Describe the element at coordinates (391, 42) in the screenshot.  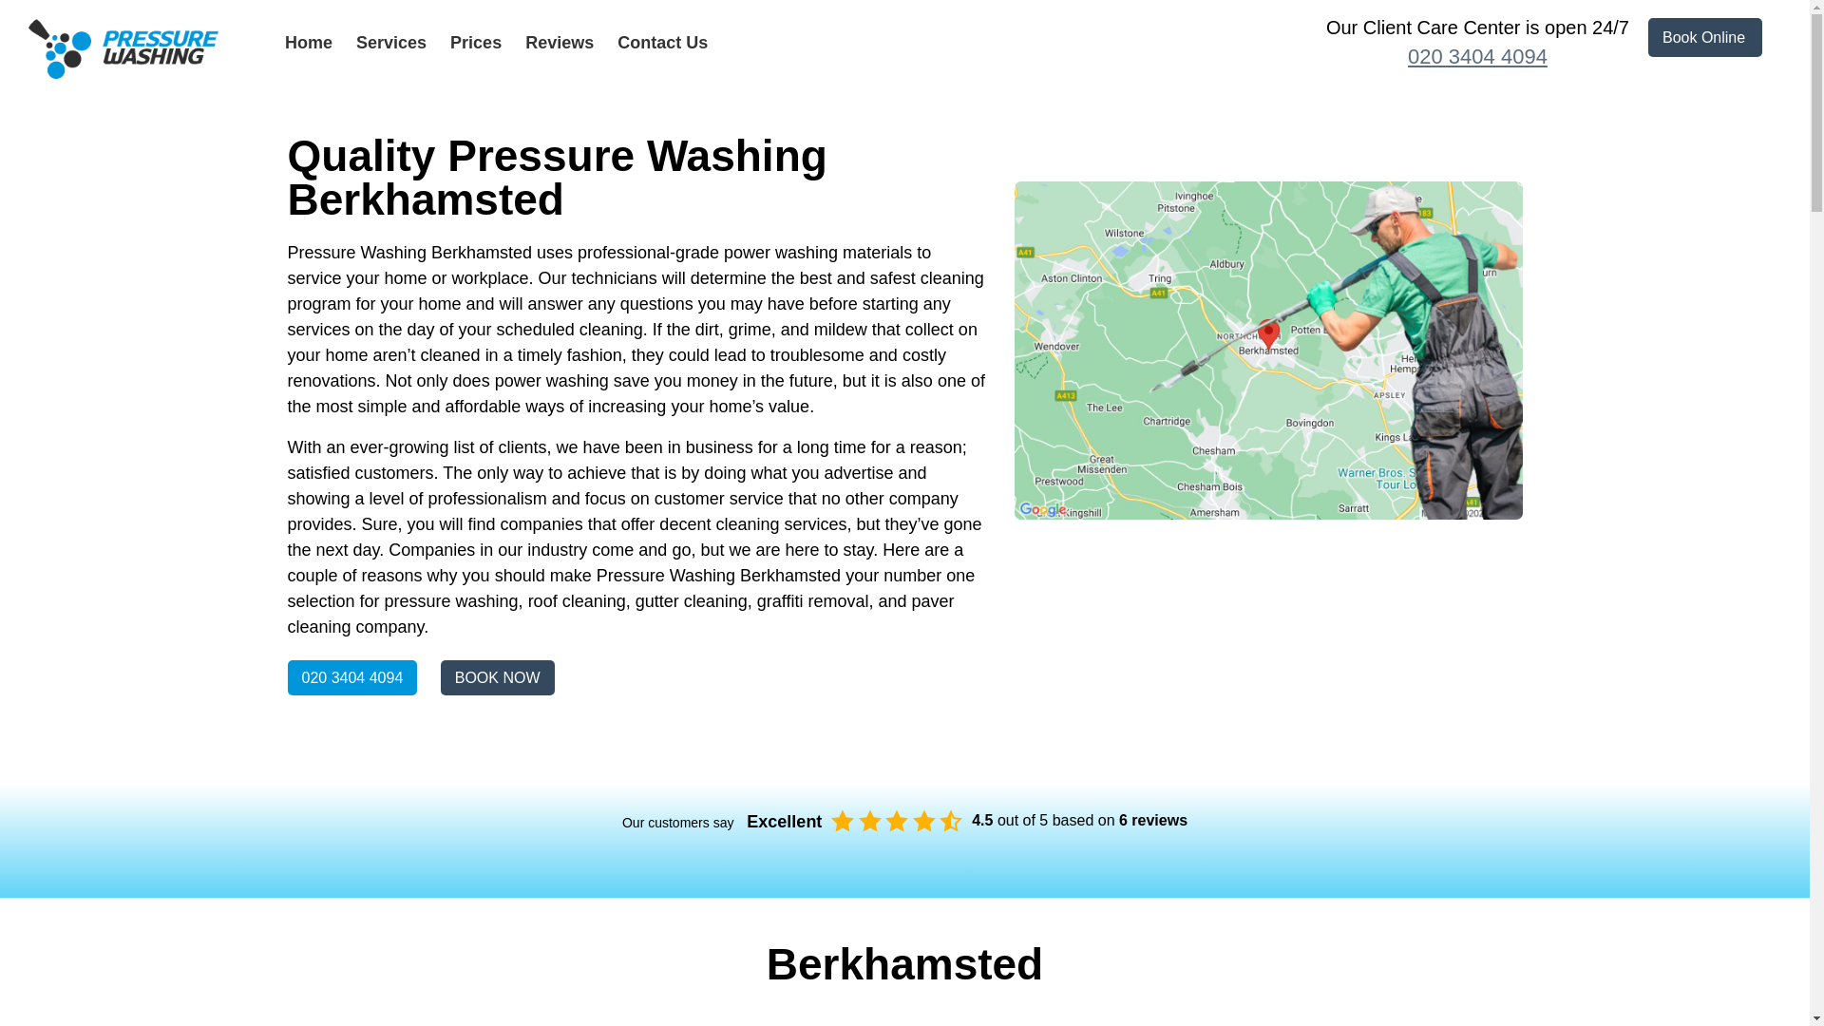
I see `Services` at that location.